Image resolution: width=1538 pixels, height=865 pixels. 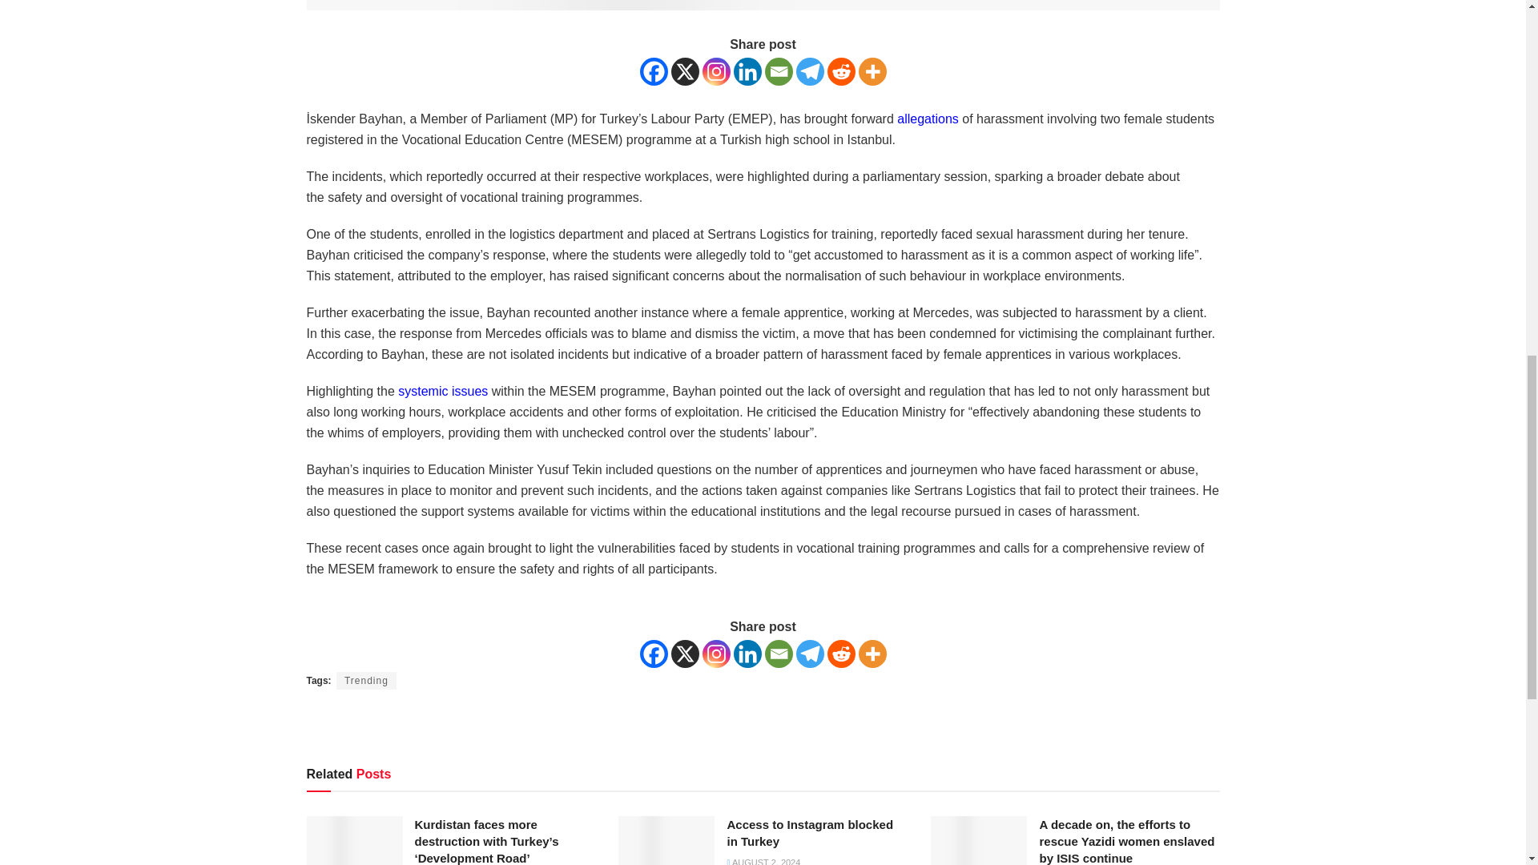 I want to click on Linkedin, so click(x=747, y=71).